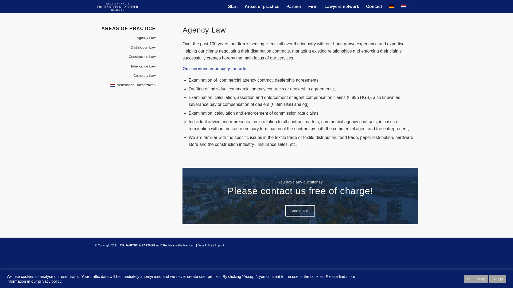  I want to click on Areas of practice, so click(262, 6).